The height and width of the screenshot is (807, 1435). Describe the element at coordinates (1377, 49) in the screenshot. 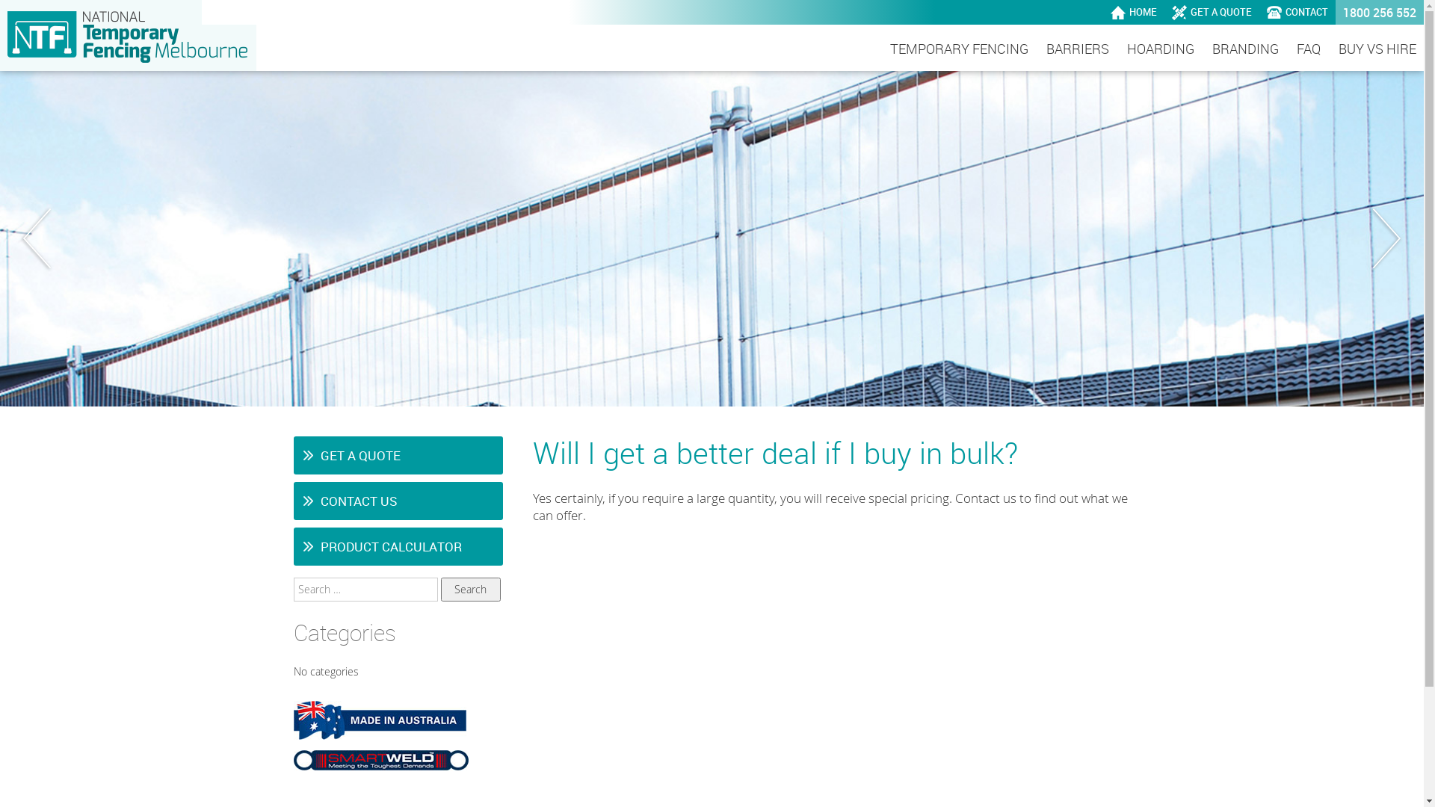

I see `BUY VS HIRE` at that location.